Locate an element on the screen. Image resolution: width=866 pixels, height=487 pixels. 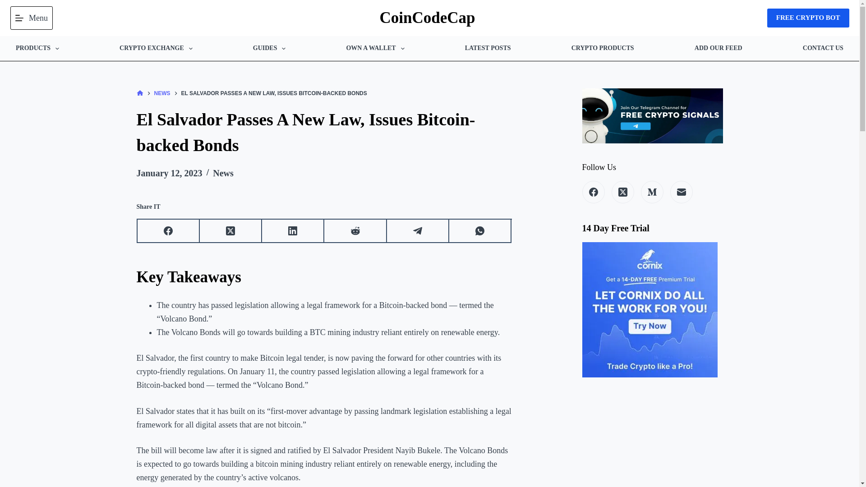
Skip to content is located at coordinates (9, 5).